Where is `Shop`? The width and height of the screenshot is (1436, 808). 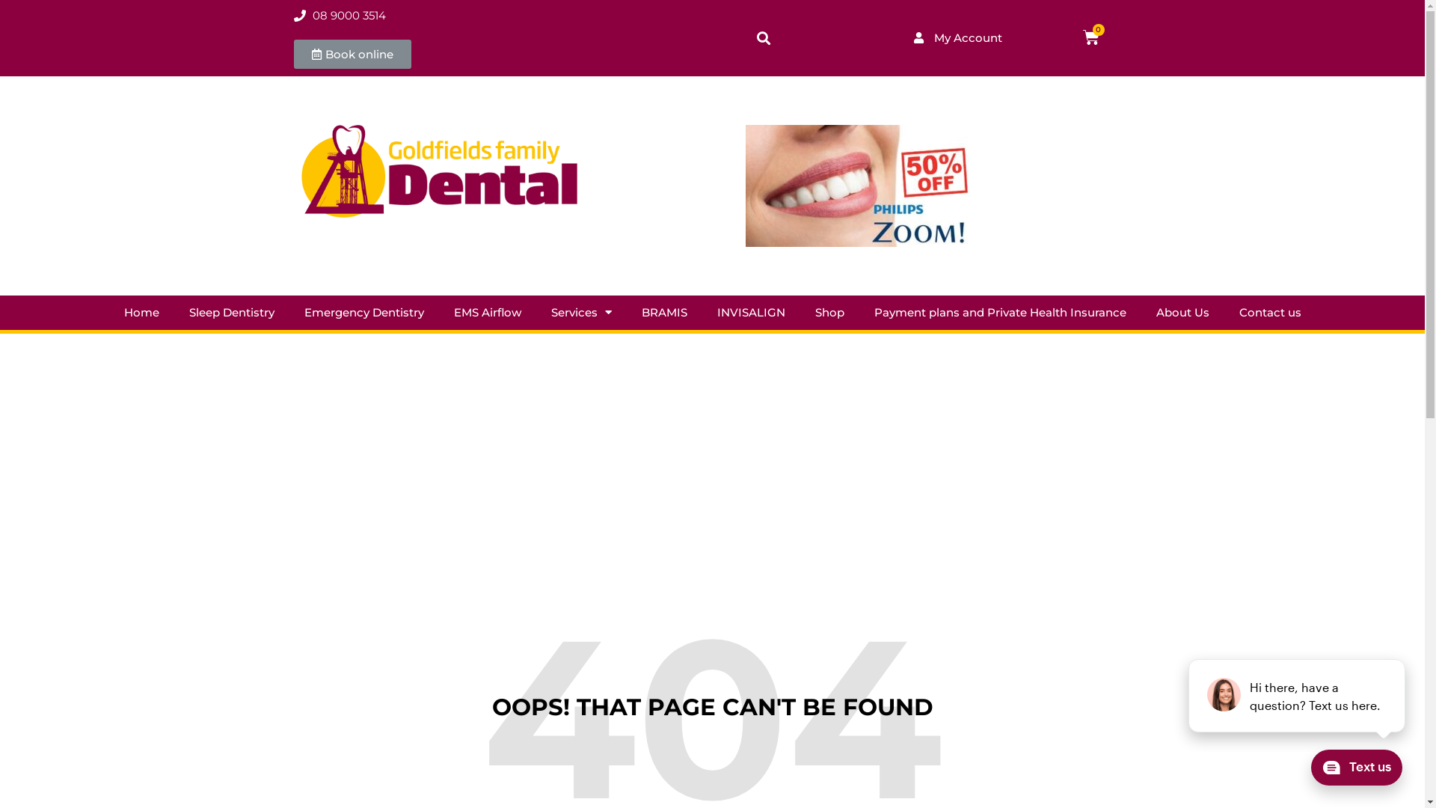 Shop is located at coordinates (830, 312).